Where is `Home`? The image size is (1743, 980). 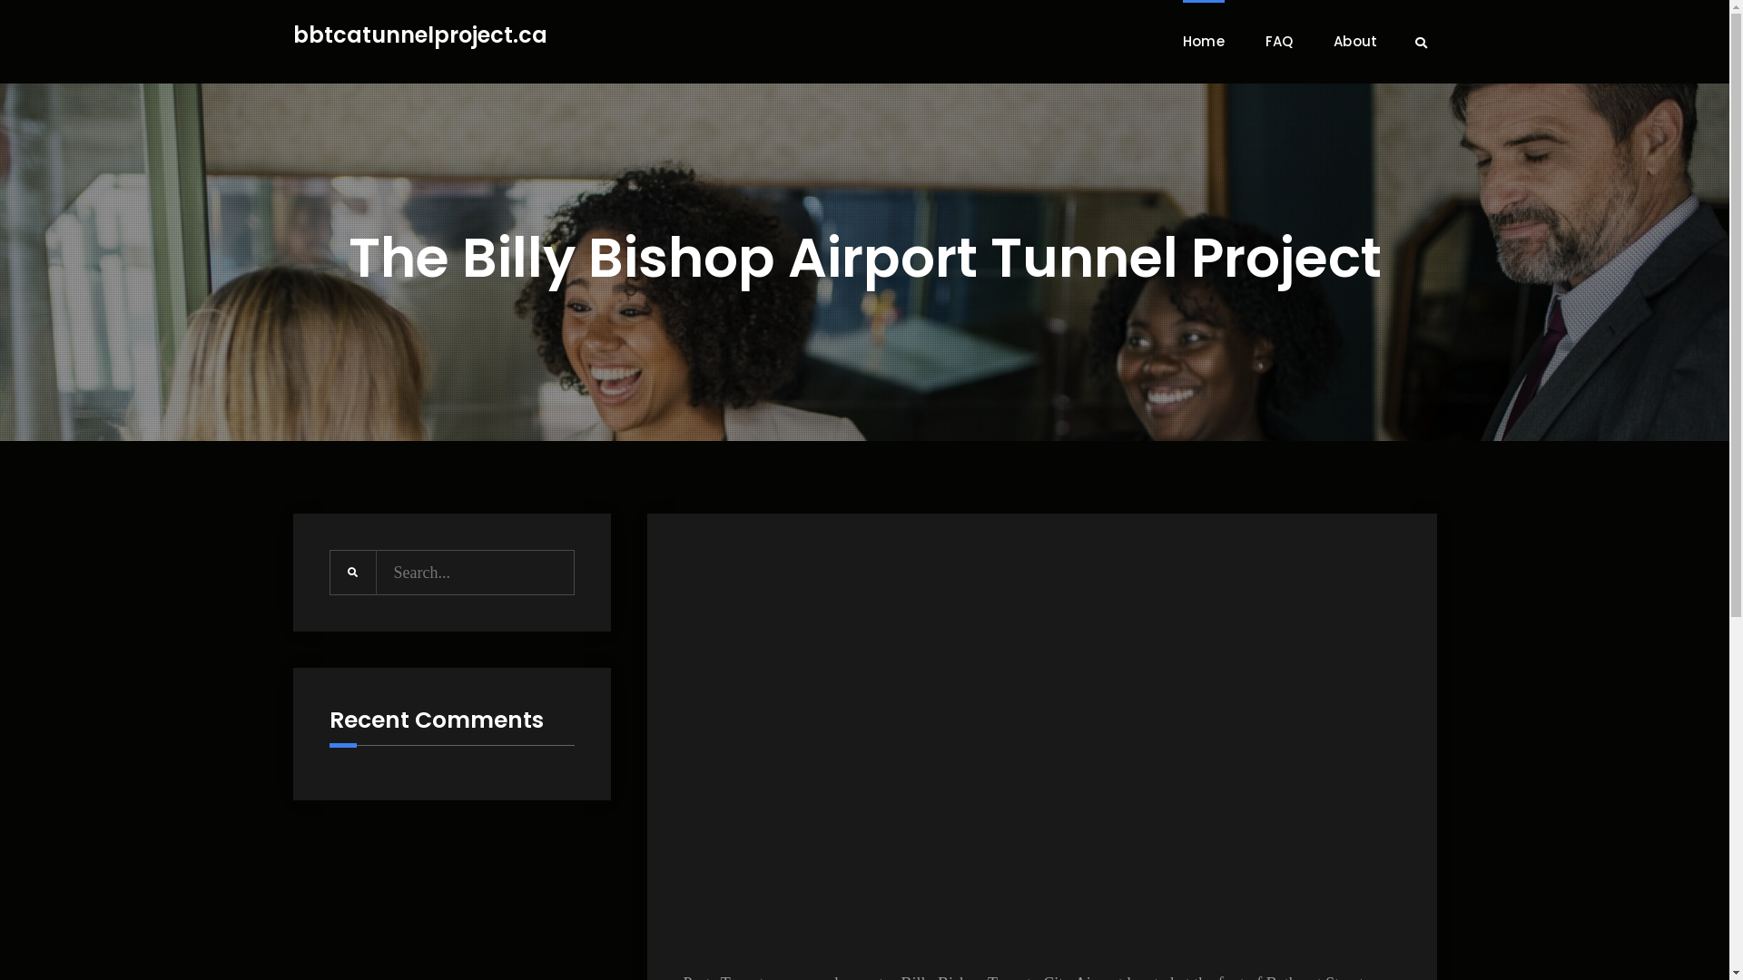
Home is located at coordinates (1204, 42).